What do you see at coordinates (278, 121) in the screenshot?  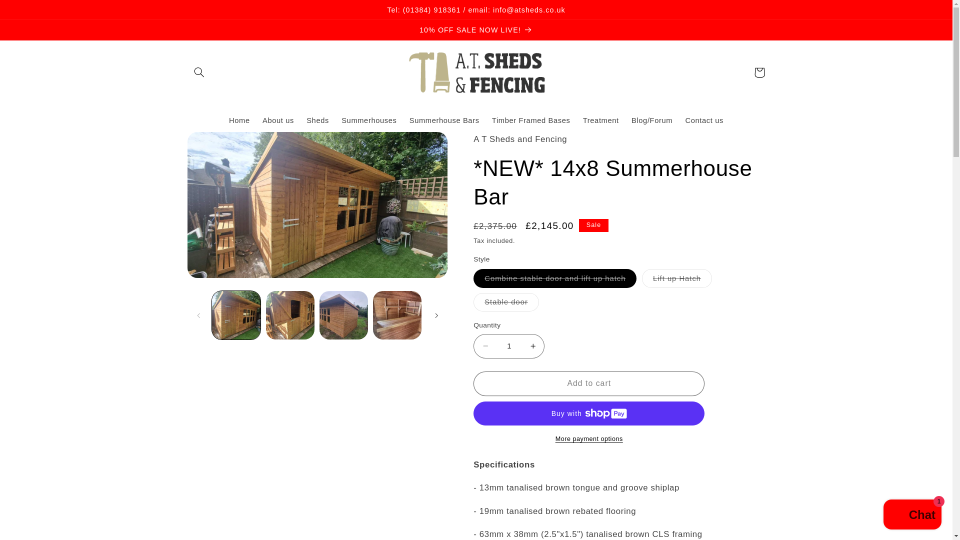 I see `About us` at bounding box center [278, 121].